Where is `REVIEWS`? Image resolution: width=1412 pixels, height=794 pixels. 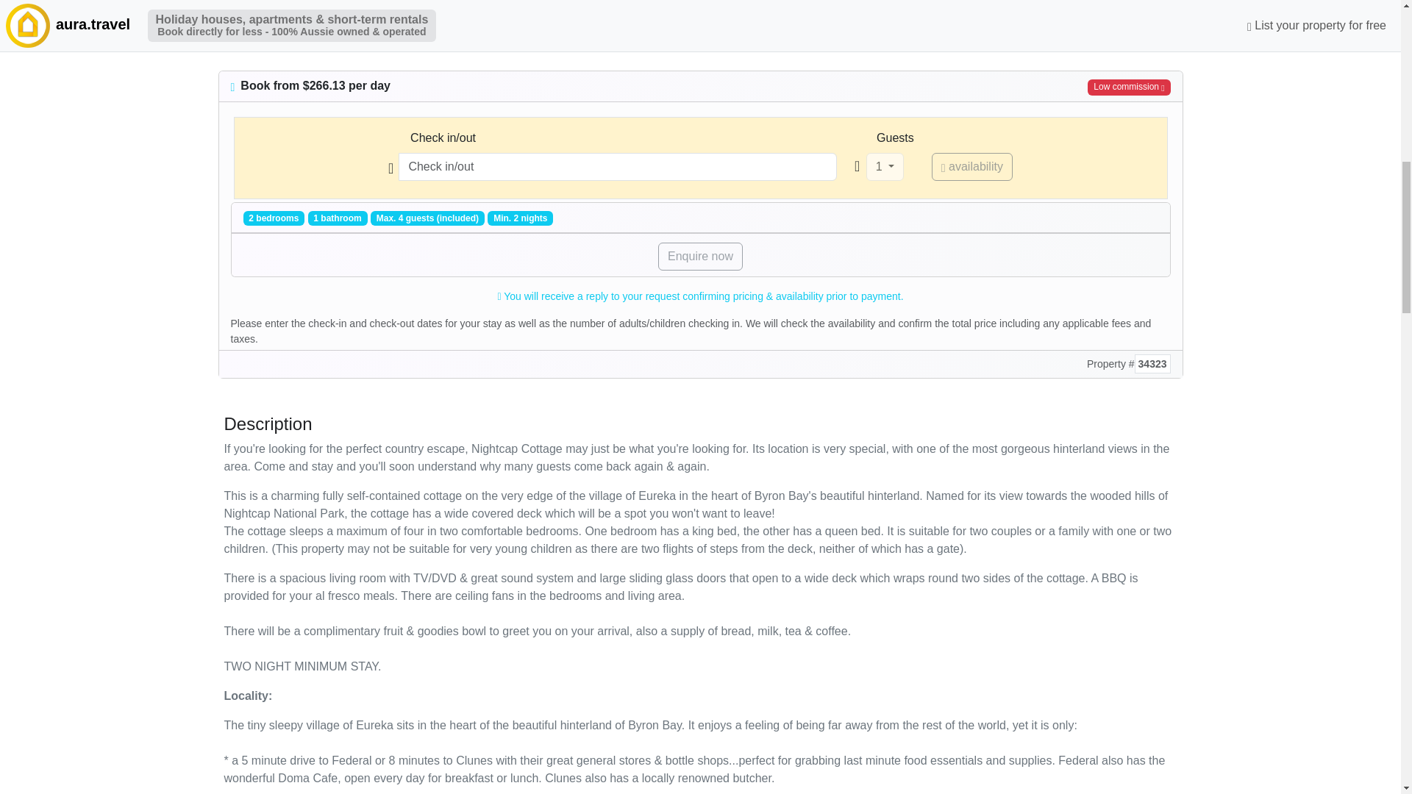
REVIEWS is located at coordinates (441, 32).